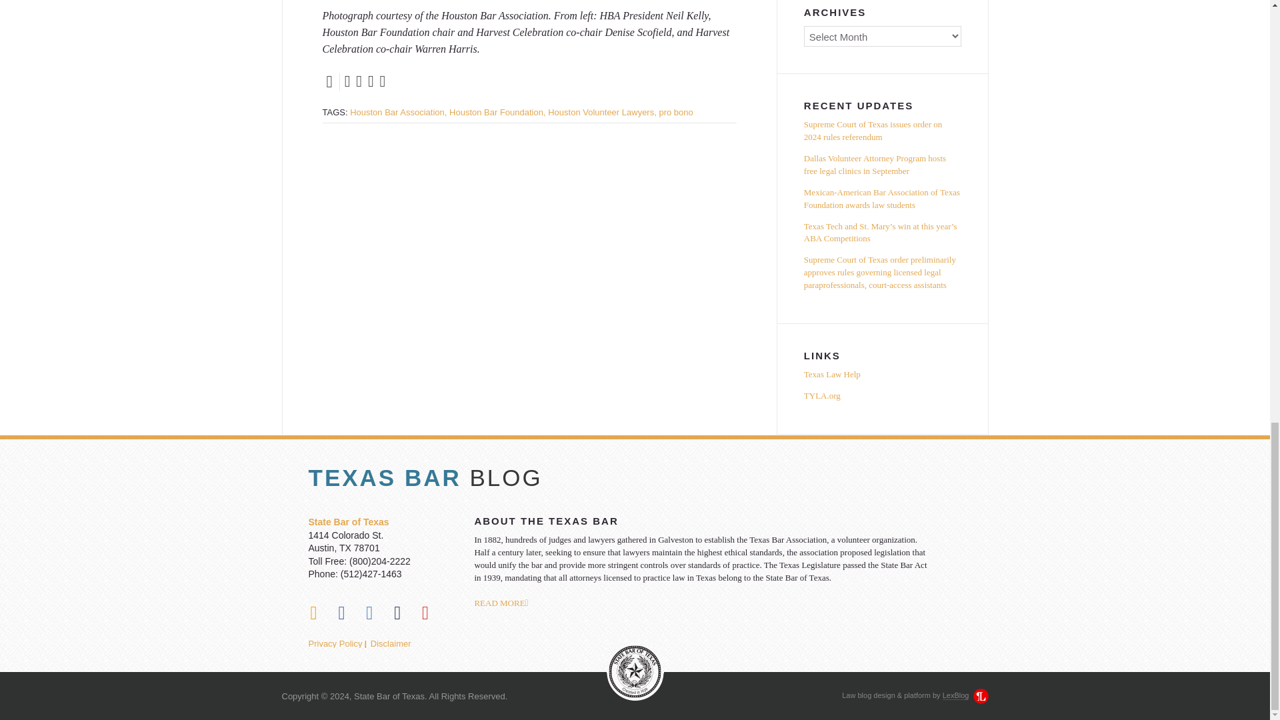 This screenshot has width=1280, height=720. I want to click on Houston Bar Foundation,, so click(497, 112).